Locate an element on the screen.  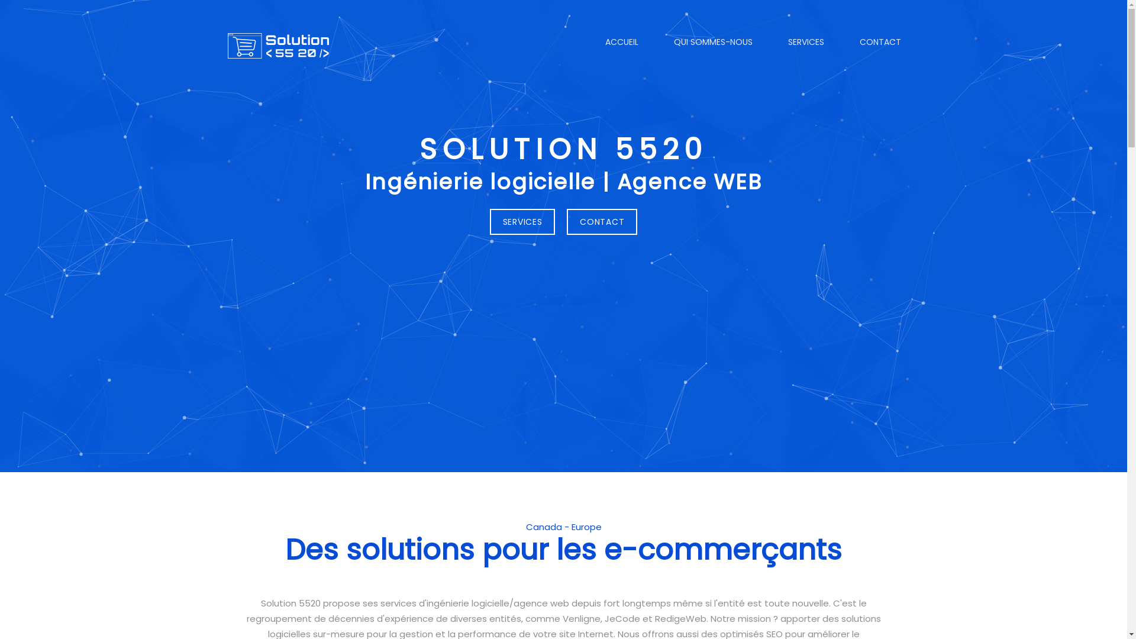
CONTACT is located at coordinates (876, 42).